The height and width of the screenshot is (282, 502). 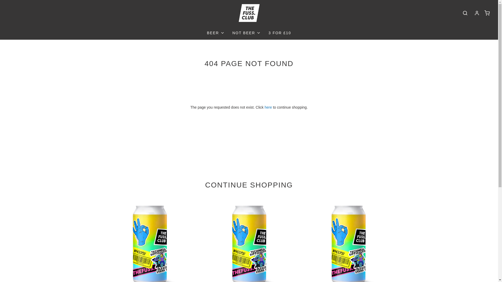 I want to click on Search, so click(x=465, y=13).